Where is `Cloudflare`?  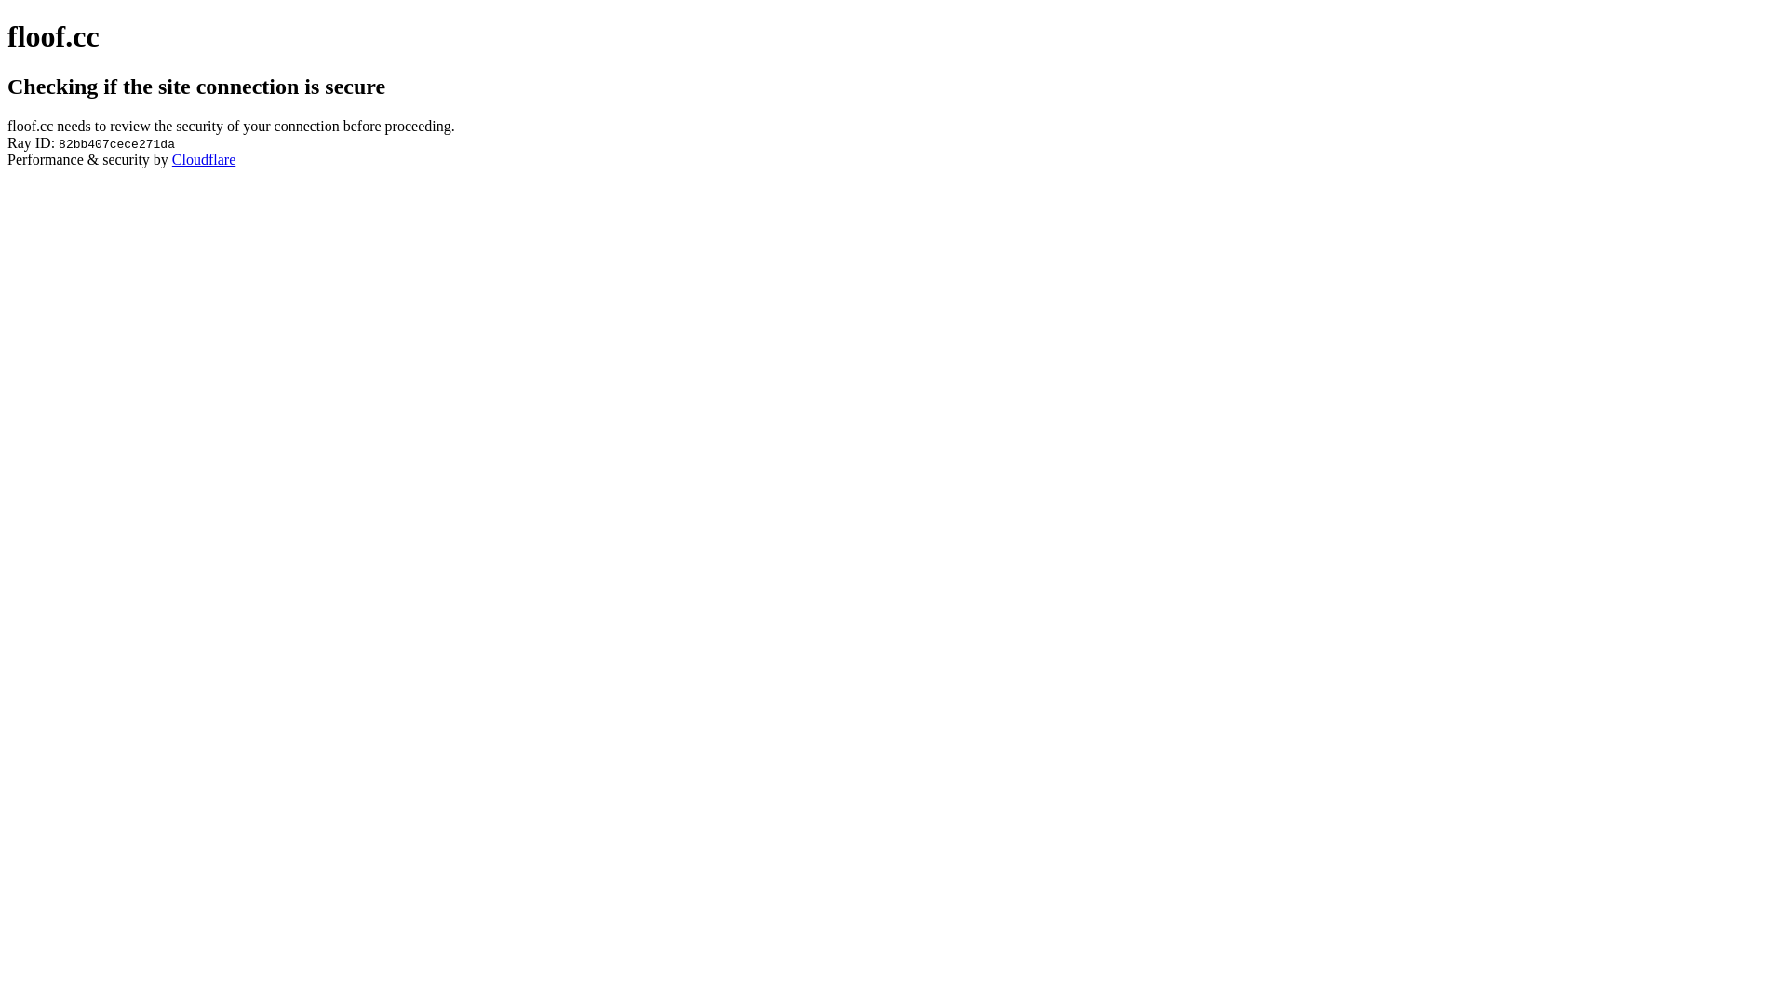
Cloudflare is located at coordinates (204, 160).